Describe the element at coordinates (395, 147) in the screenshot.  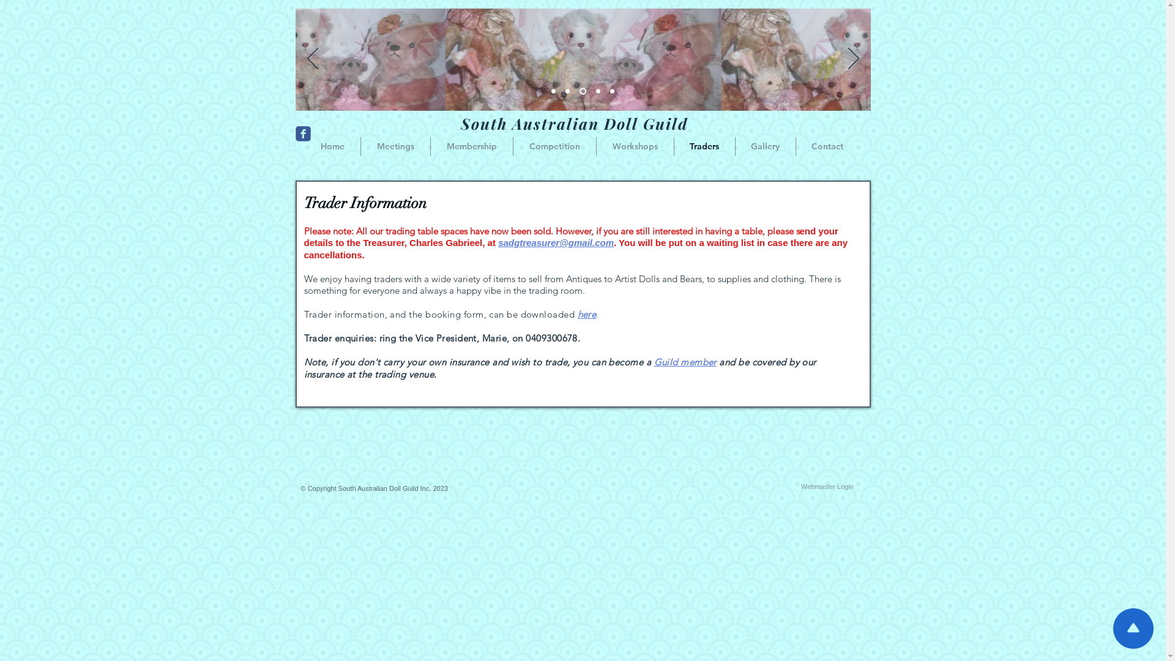
I see `Meetings` at that location.